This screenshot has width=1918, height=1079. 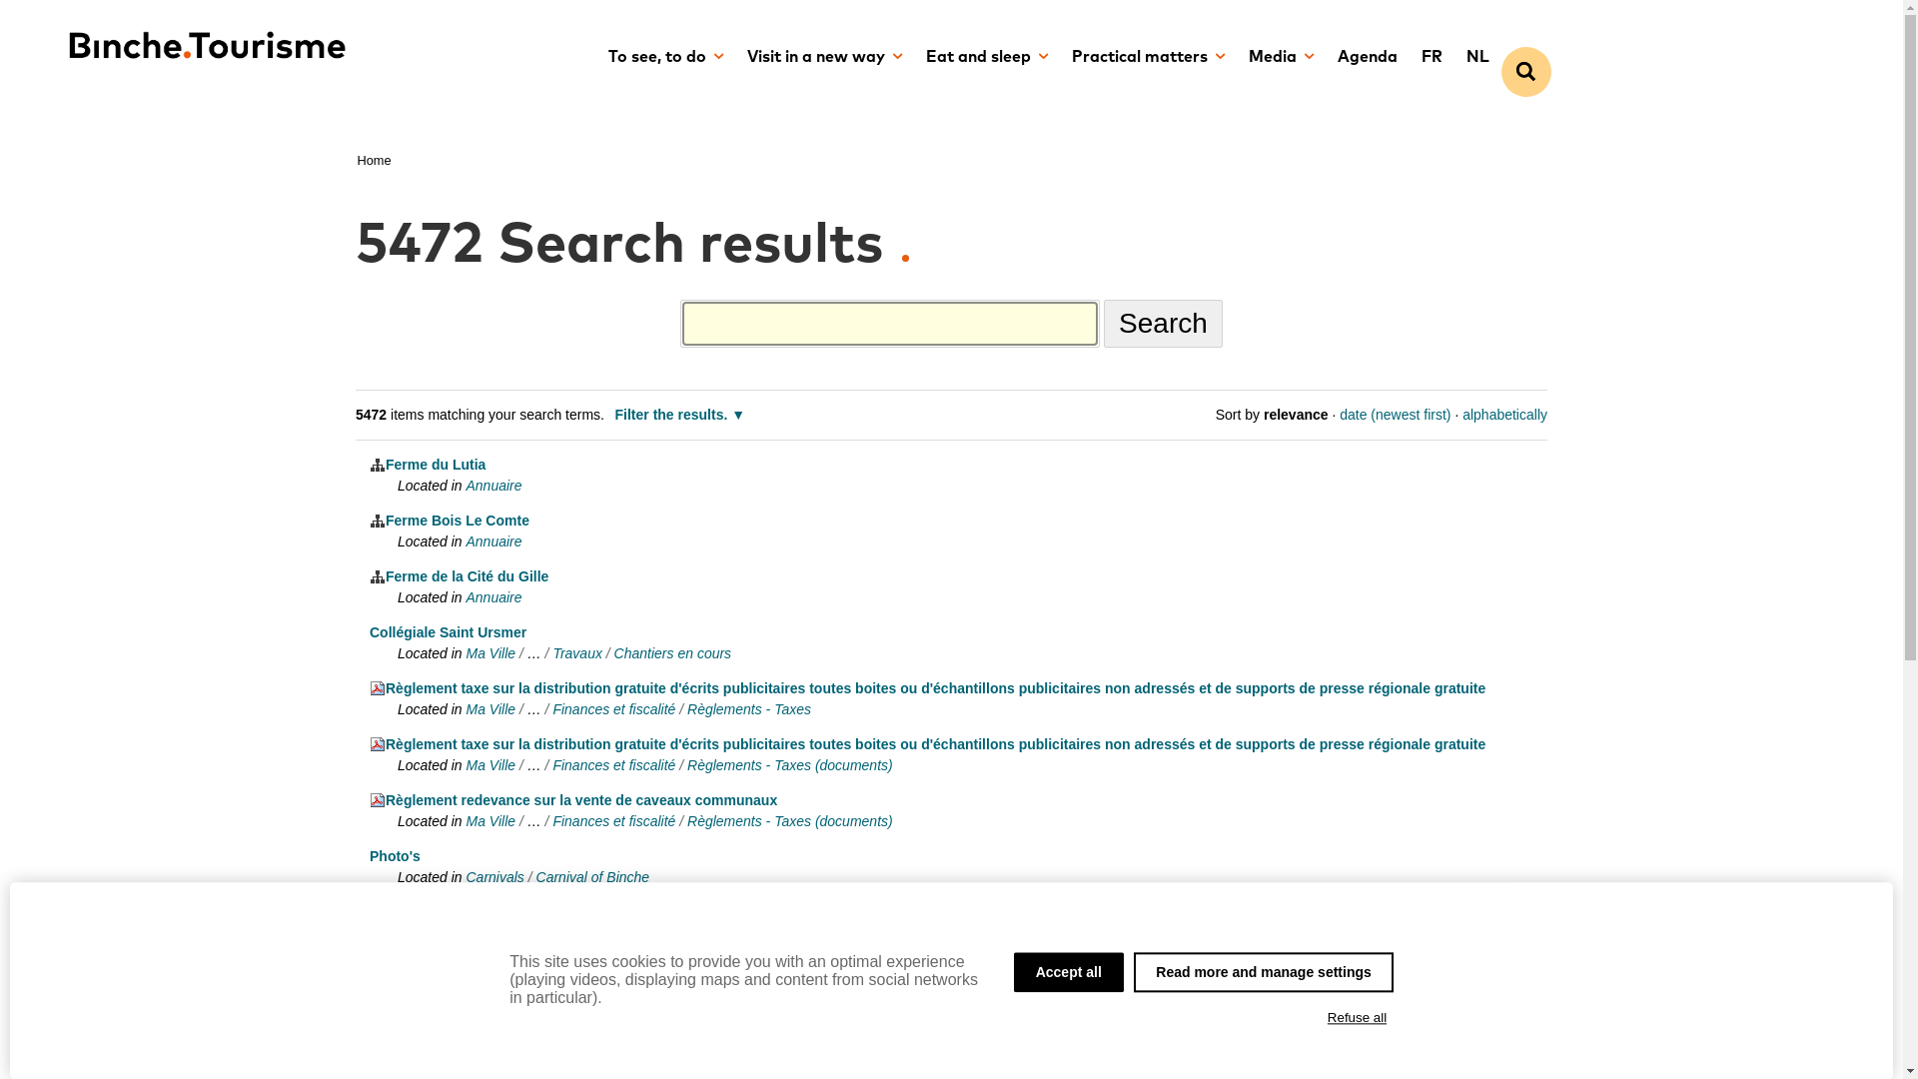 What do you see at coordinates (583, 933) in the screenshot?
I see `Photos` at bounding box center [583, 933].